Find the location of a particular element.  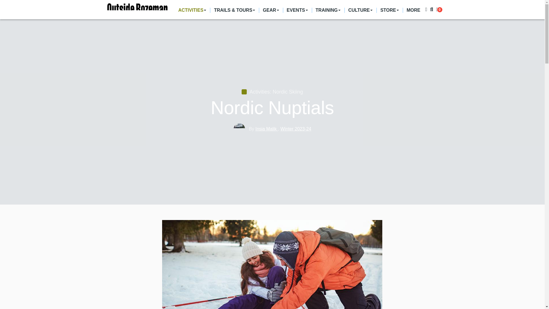

EVENTS is located at coordinates (297, 10).